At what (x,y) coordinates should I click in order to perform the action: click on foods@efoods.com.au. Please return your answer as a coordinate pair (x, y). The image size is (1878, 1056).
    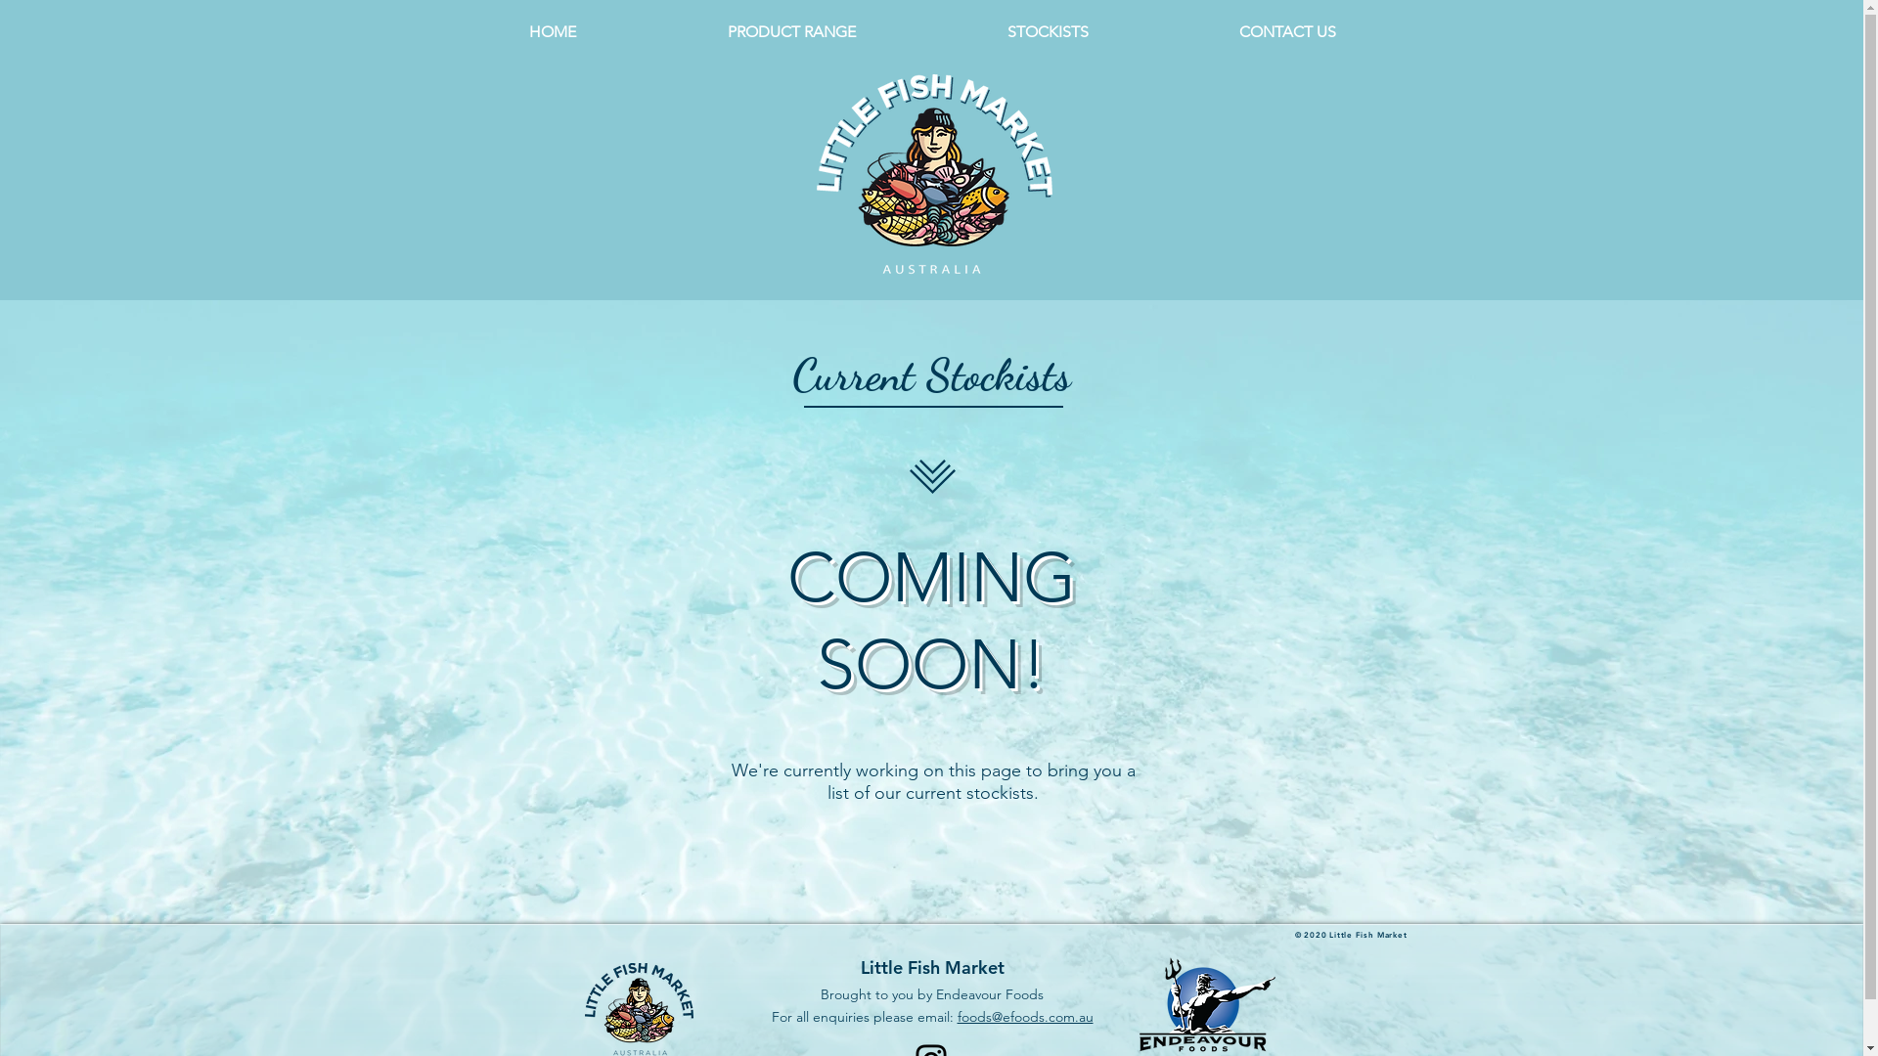
    Looking at the image, I should click on (1025, 1017).